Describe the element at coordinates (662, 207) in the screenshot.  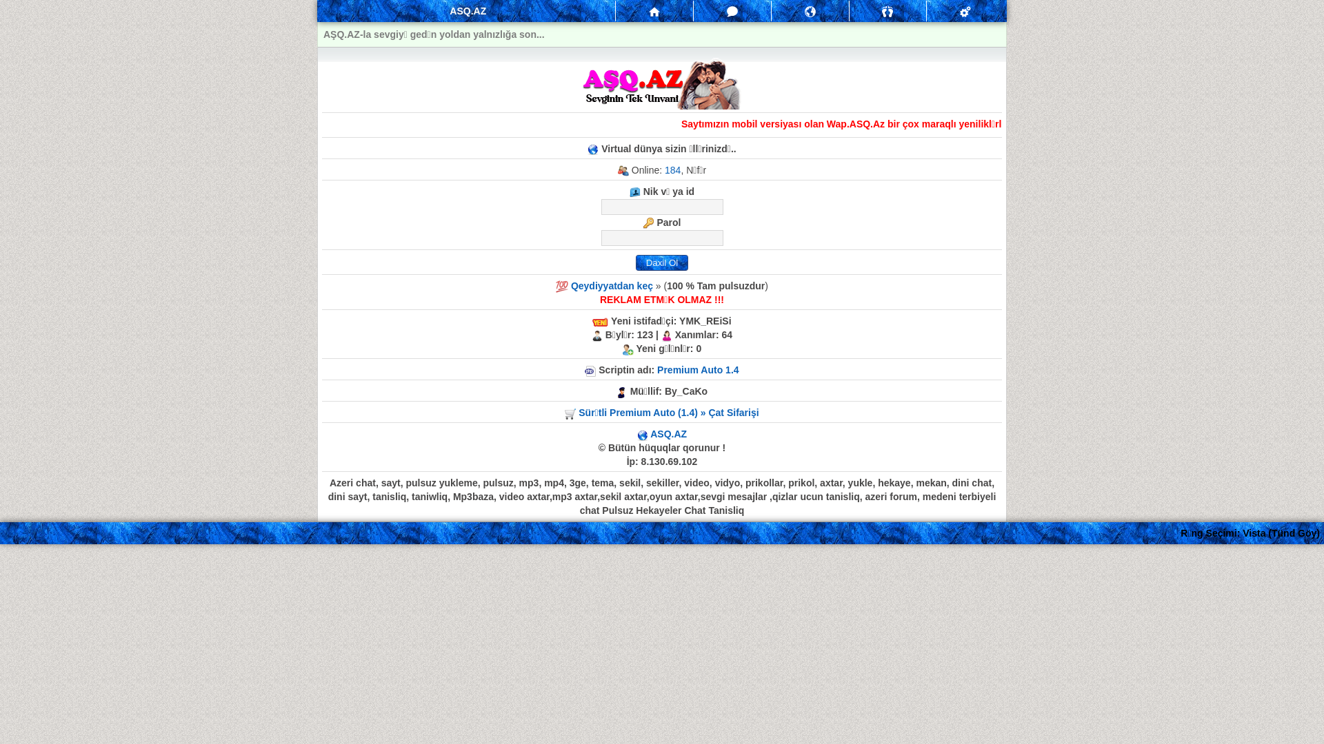
I see `nick` at that location.